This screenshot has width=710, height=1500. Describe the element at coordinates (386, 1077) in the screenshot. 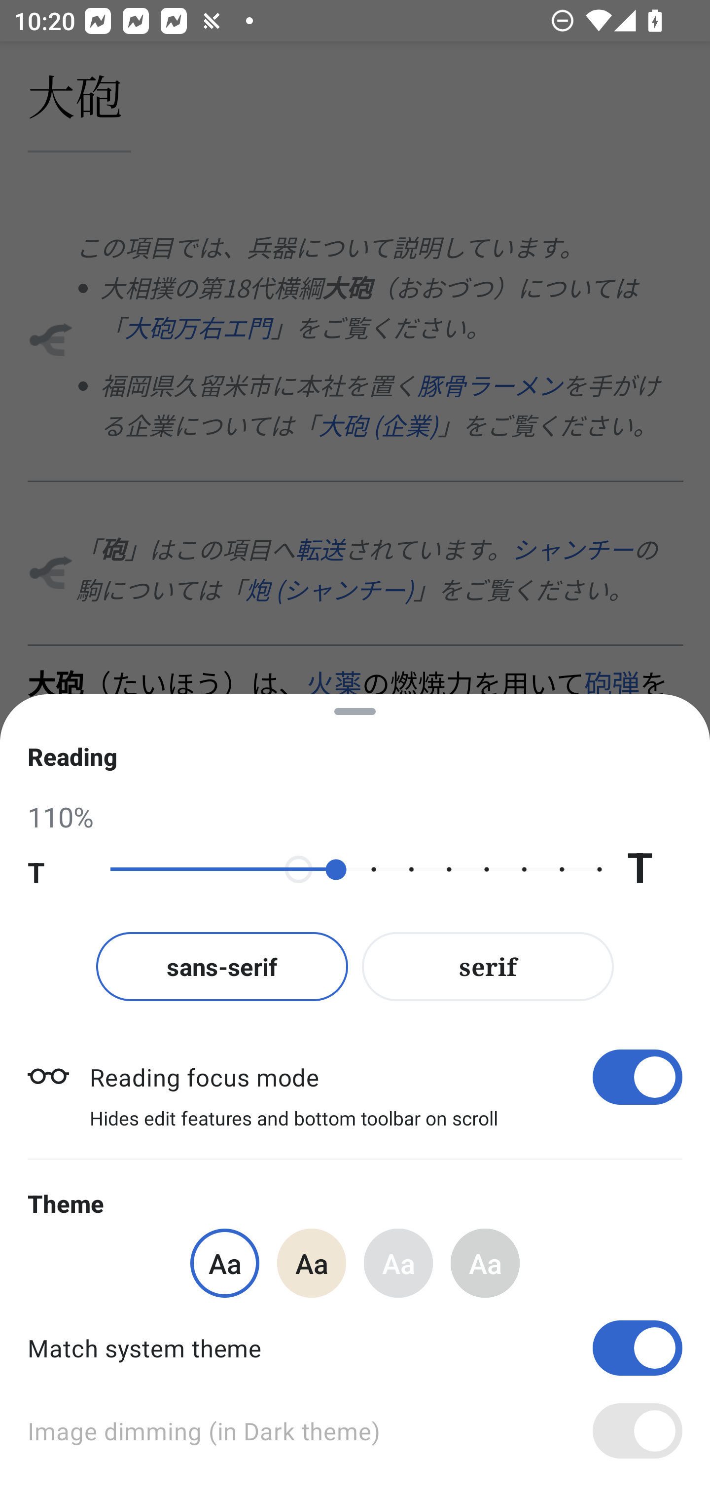

I see `Reading focus mode` at that location.